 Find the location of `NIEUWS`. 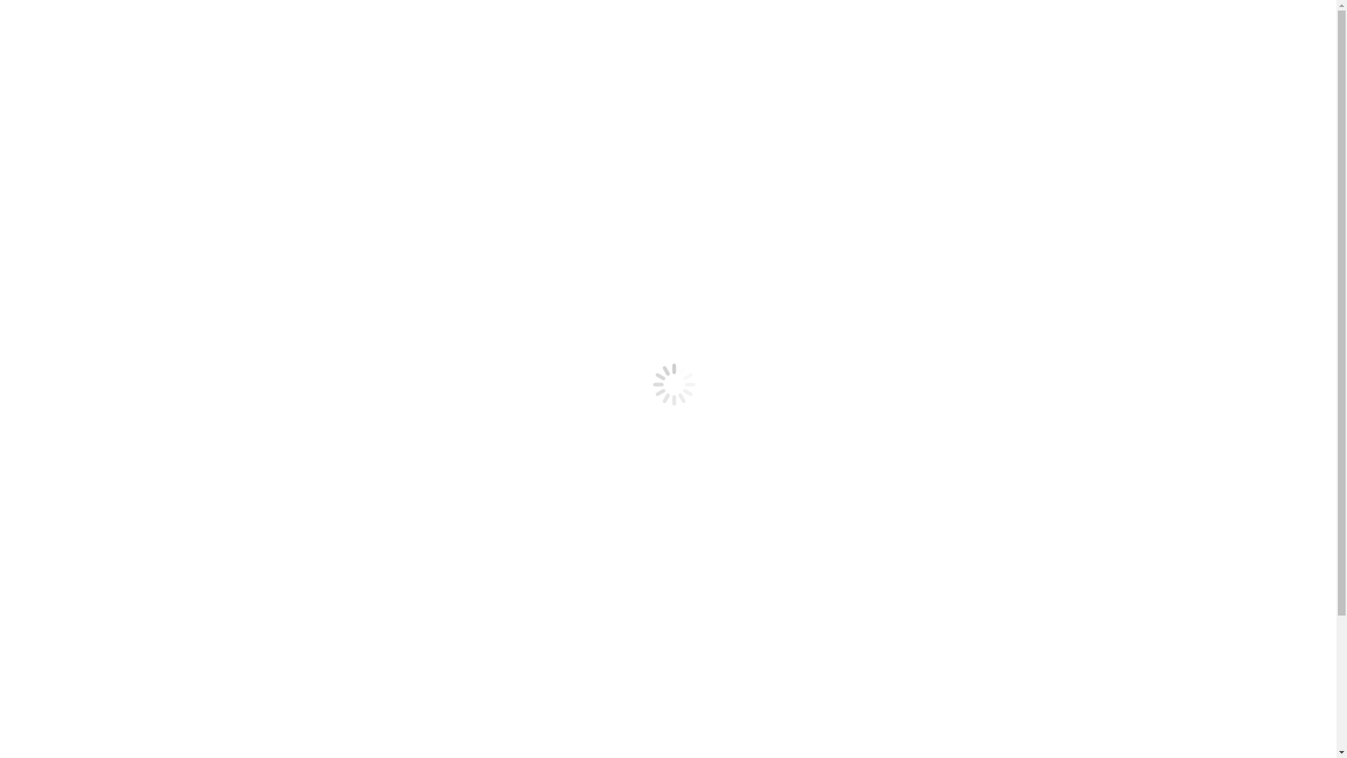

NIEUWS is located at coordinates (83, 380).